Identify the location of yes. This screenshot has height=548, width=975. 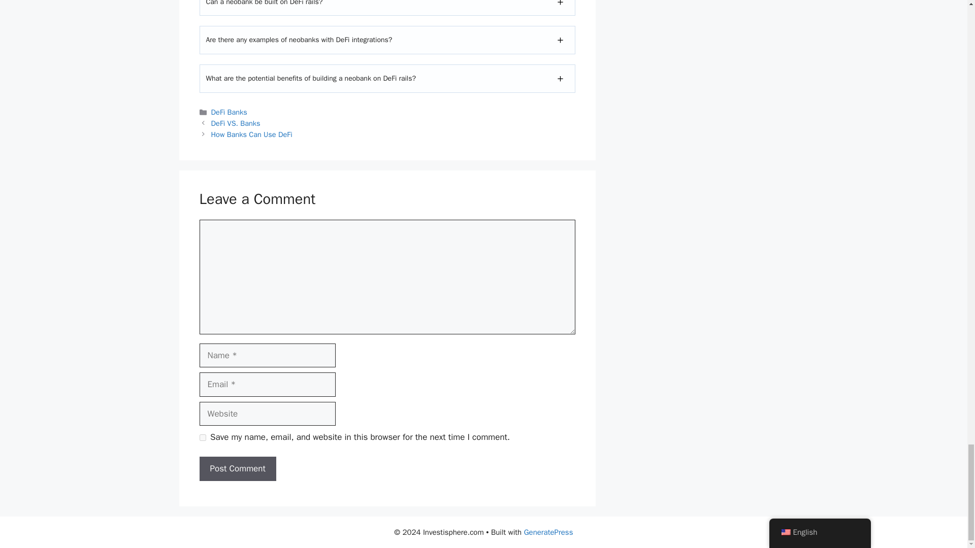
(202, 437).